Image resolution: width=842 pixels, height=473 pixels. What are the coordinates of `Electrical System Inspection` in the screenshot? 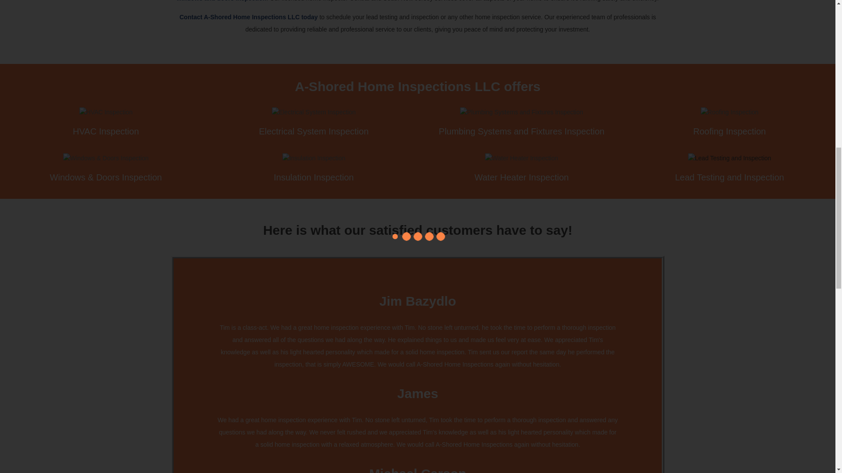 It's located at (313, 131).